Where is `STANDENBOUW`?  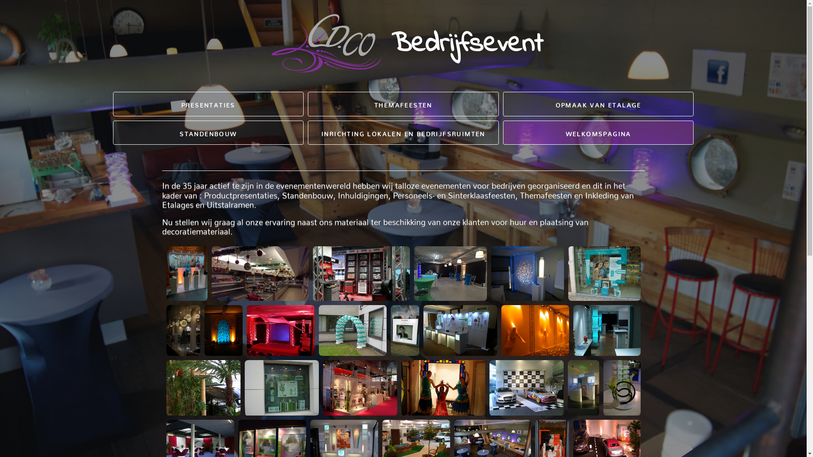
STANDENBOUW is located at coordinates (210, 203).